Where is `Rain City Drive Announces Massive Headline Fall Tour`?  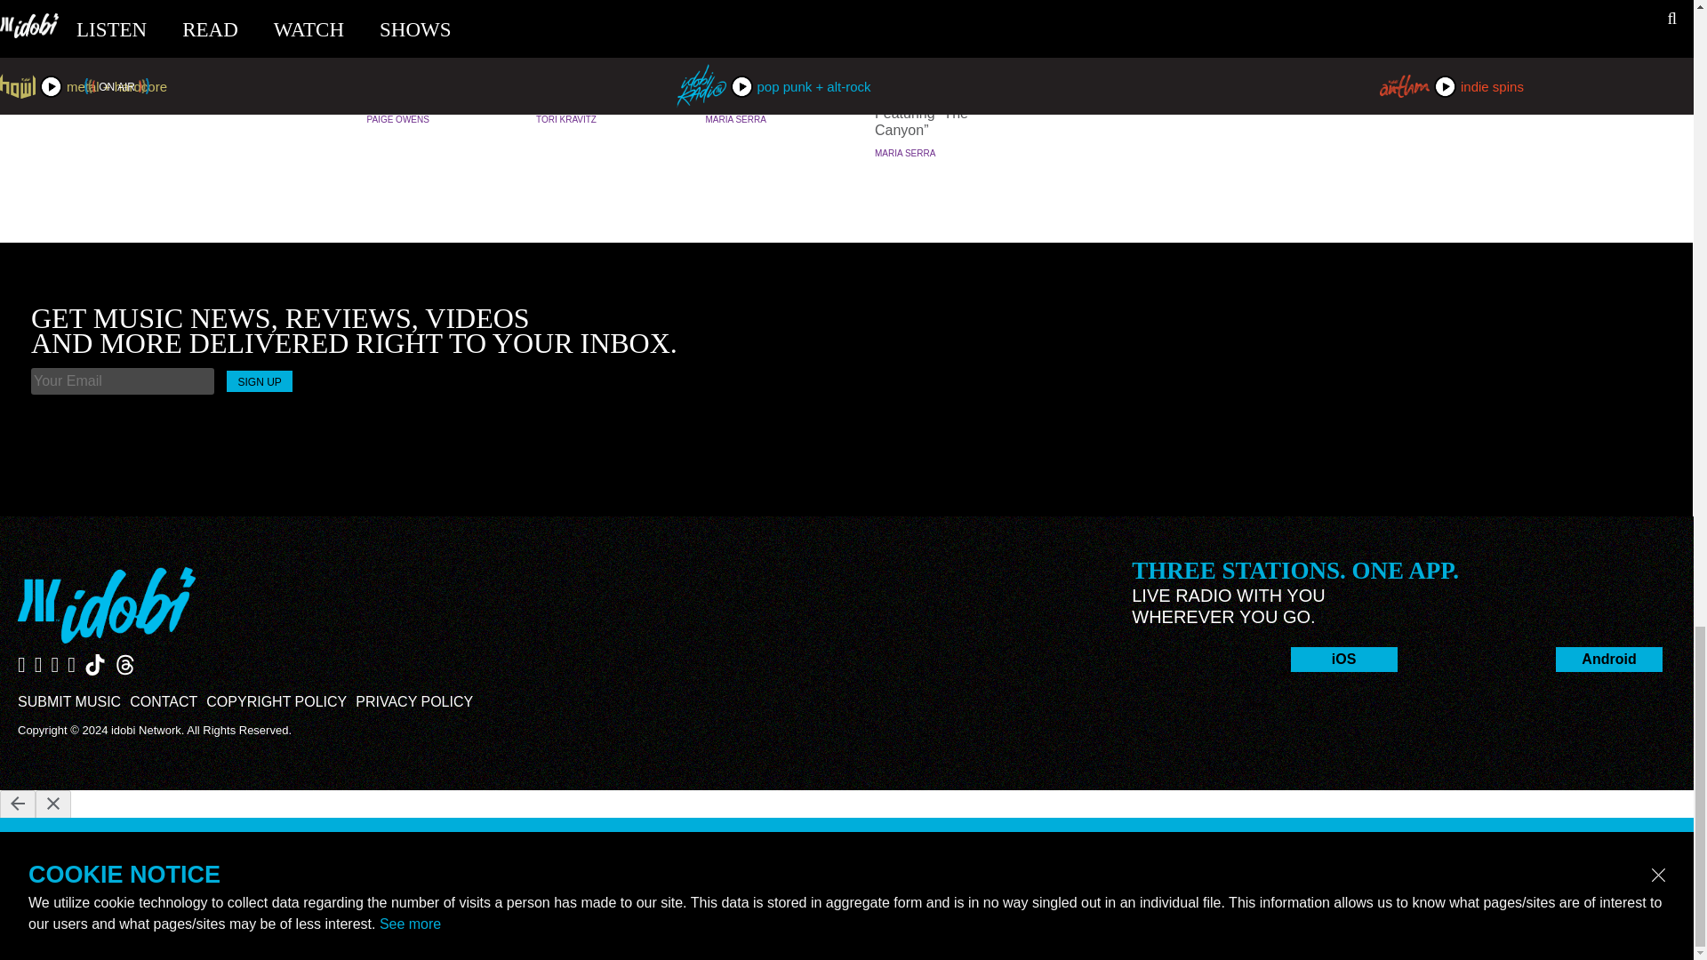
Rain City Drive Announces Massive Headline Fall Tour is located at coordinates (773, 78).